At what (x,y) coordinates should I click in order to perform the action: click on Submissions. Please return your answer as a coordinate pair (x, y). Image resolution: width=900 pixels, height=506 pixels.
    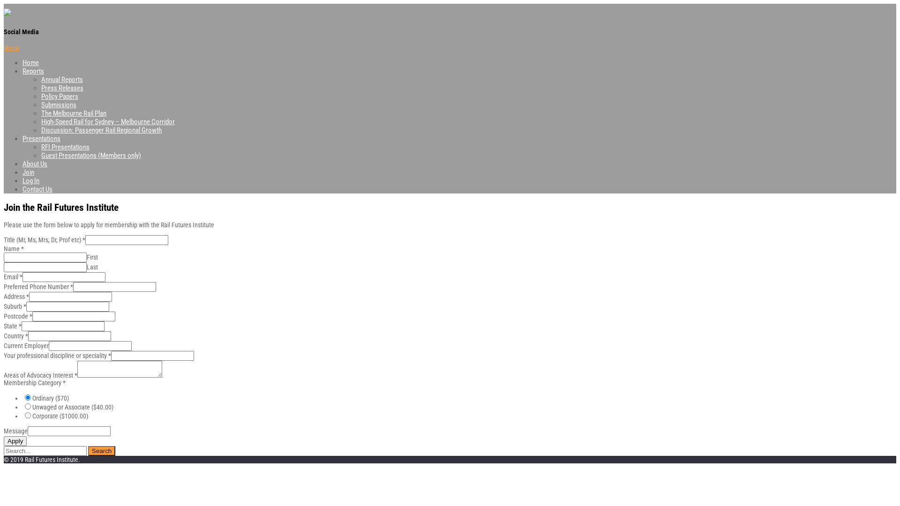
    Looking at the image, I should click on (59, 105).